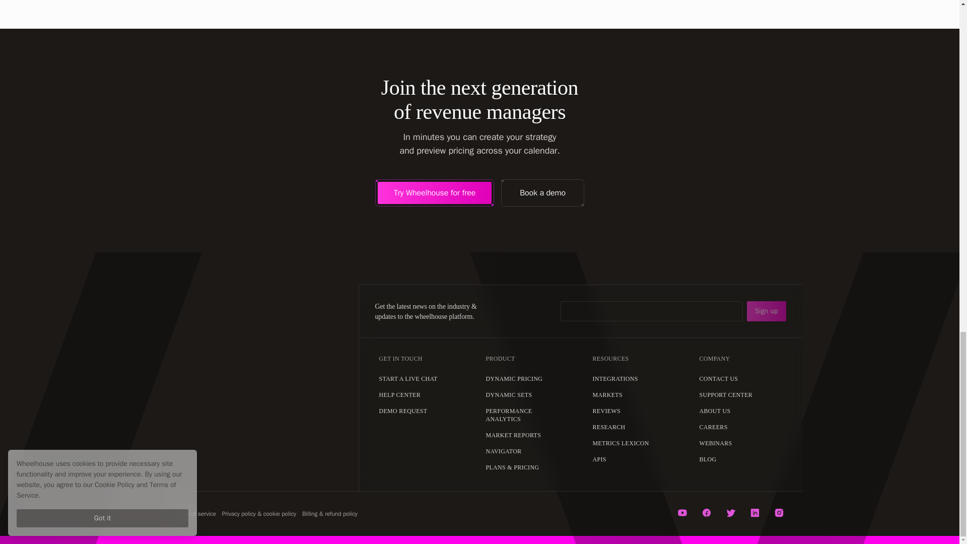 This screenshot has height=544, width=967. I want to click on REVIEWS, so click(605, 410).